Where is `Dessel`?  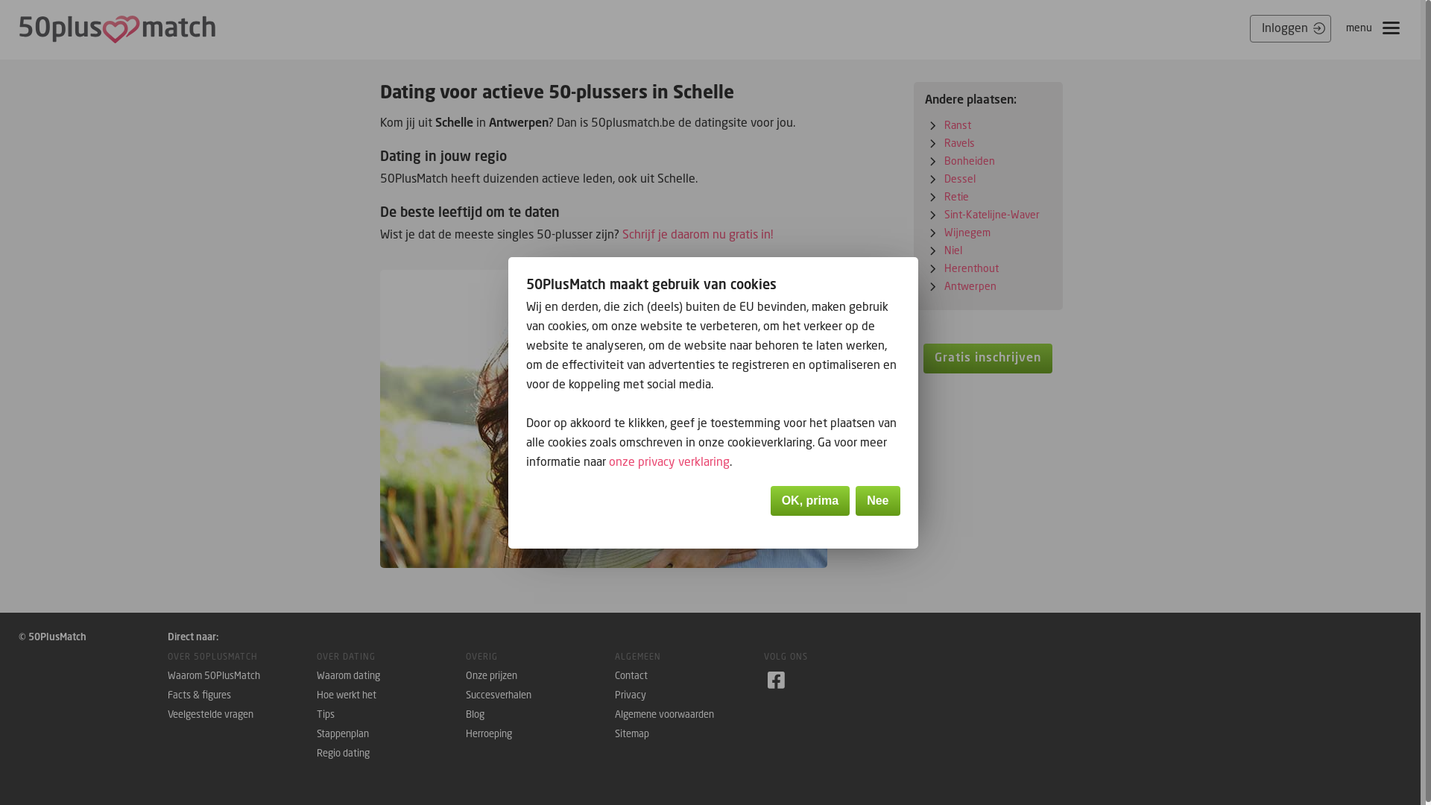
Dessel is located at coordinates (960, 179).